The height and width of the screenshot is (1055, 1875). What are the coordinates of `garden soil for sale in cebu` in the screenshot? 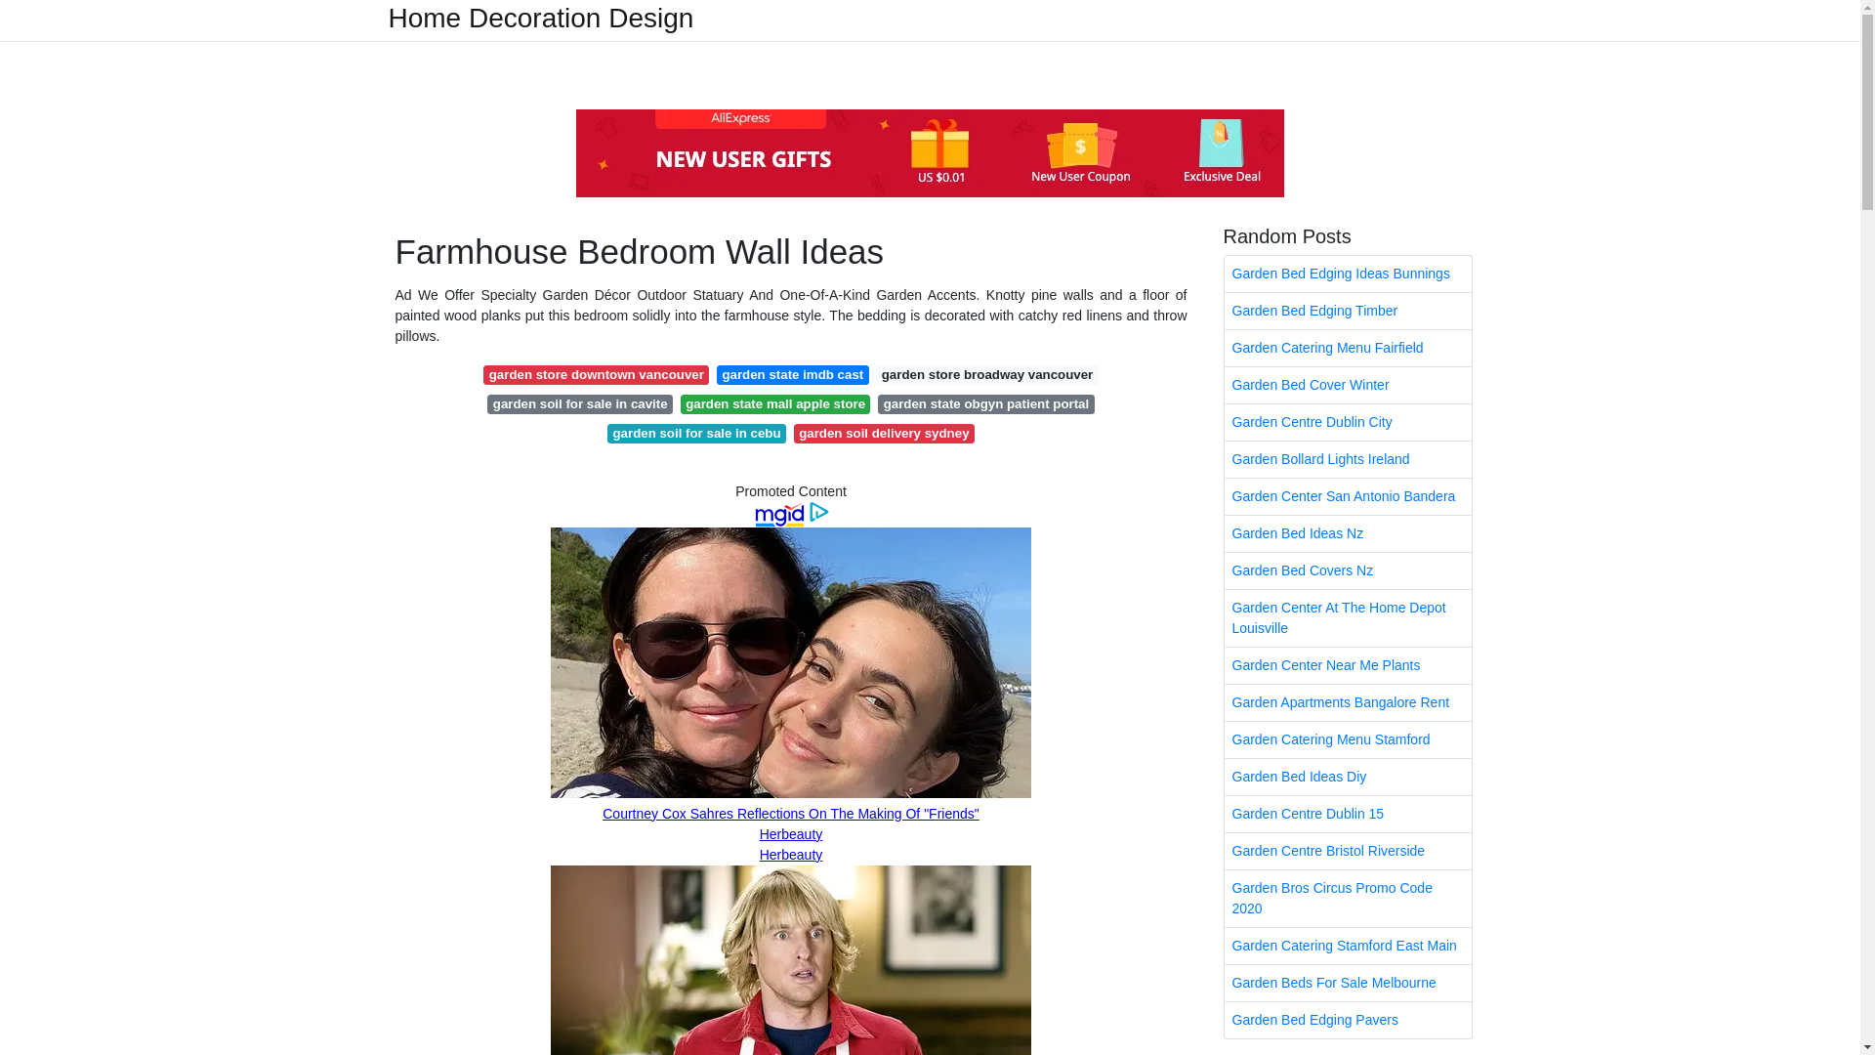 It's located at (696, 434).